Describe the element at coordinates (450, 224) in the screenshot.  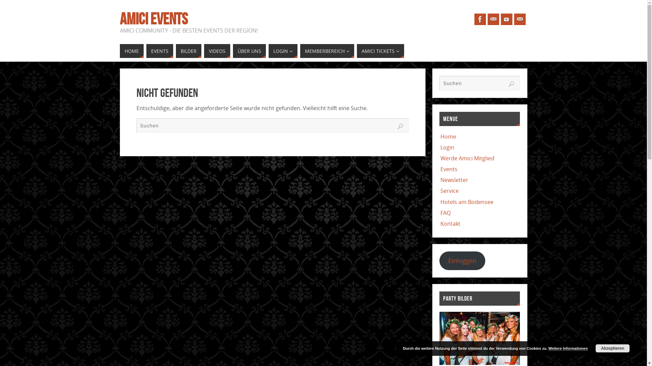
I see `Kontakt` at that location.